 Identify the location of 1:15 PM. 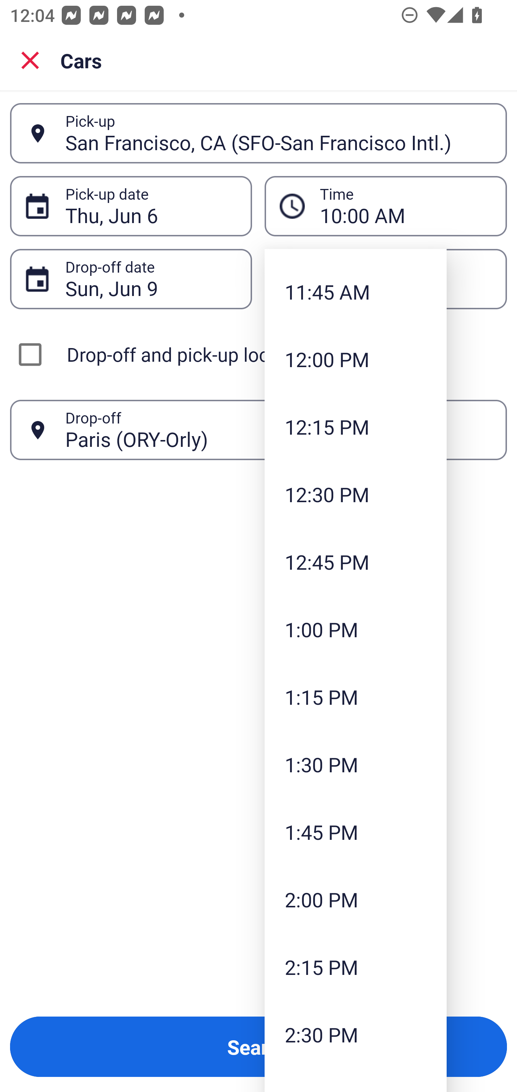
(355, 697).